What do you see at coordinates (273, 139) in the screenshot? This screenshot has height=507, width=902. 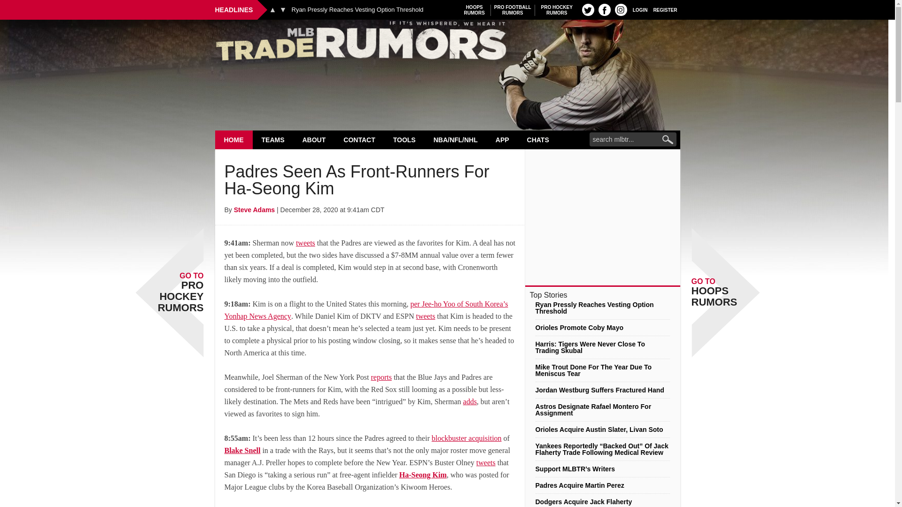 I see `FB profile` at bounding box center [273, 139].